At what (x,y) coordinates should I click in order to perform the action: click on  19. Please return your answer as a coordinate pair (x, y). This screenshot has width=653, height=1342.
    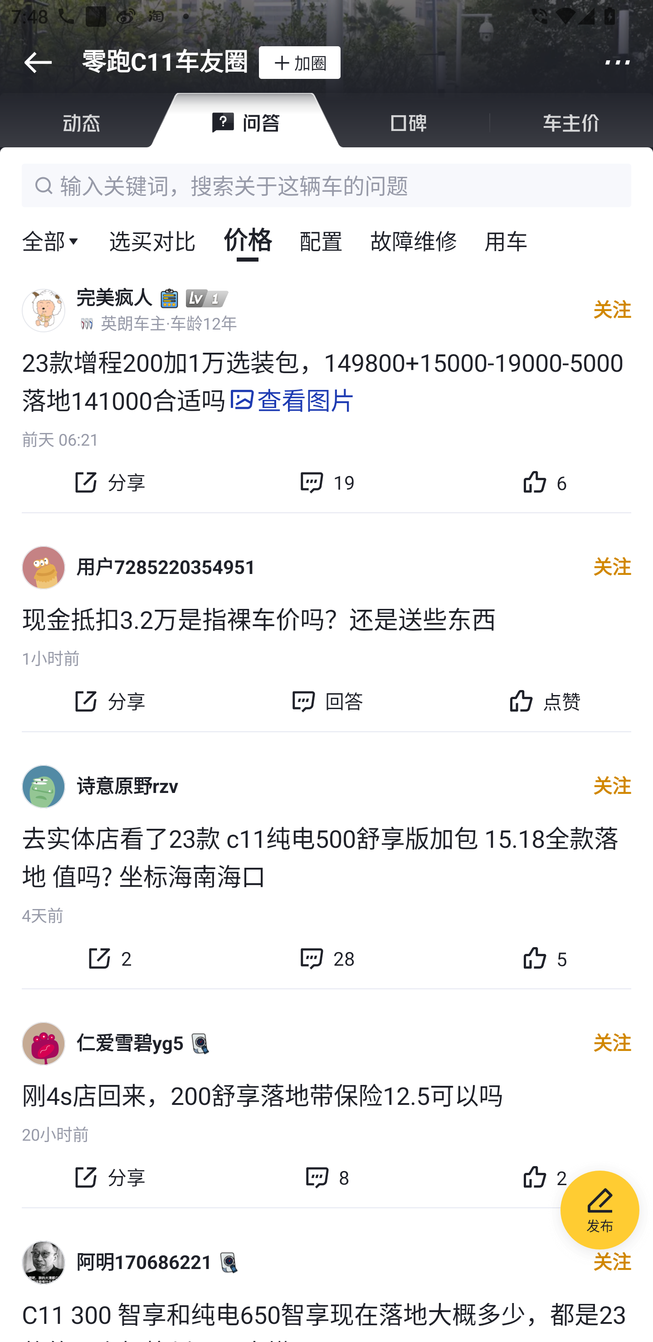
    Looking at the image, I should click on (326, 482).